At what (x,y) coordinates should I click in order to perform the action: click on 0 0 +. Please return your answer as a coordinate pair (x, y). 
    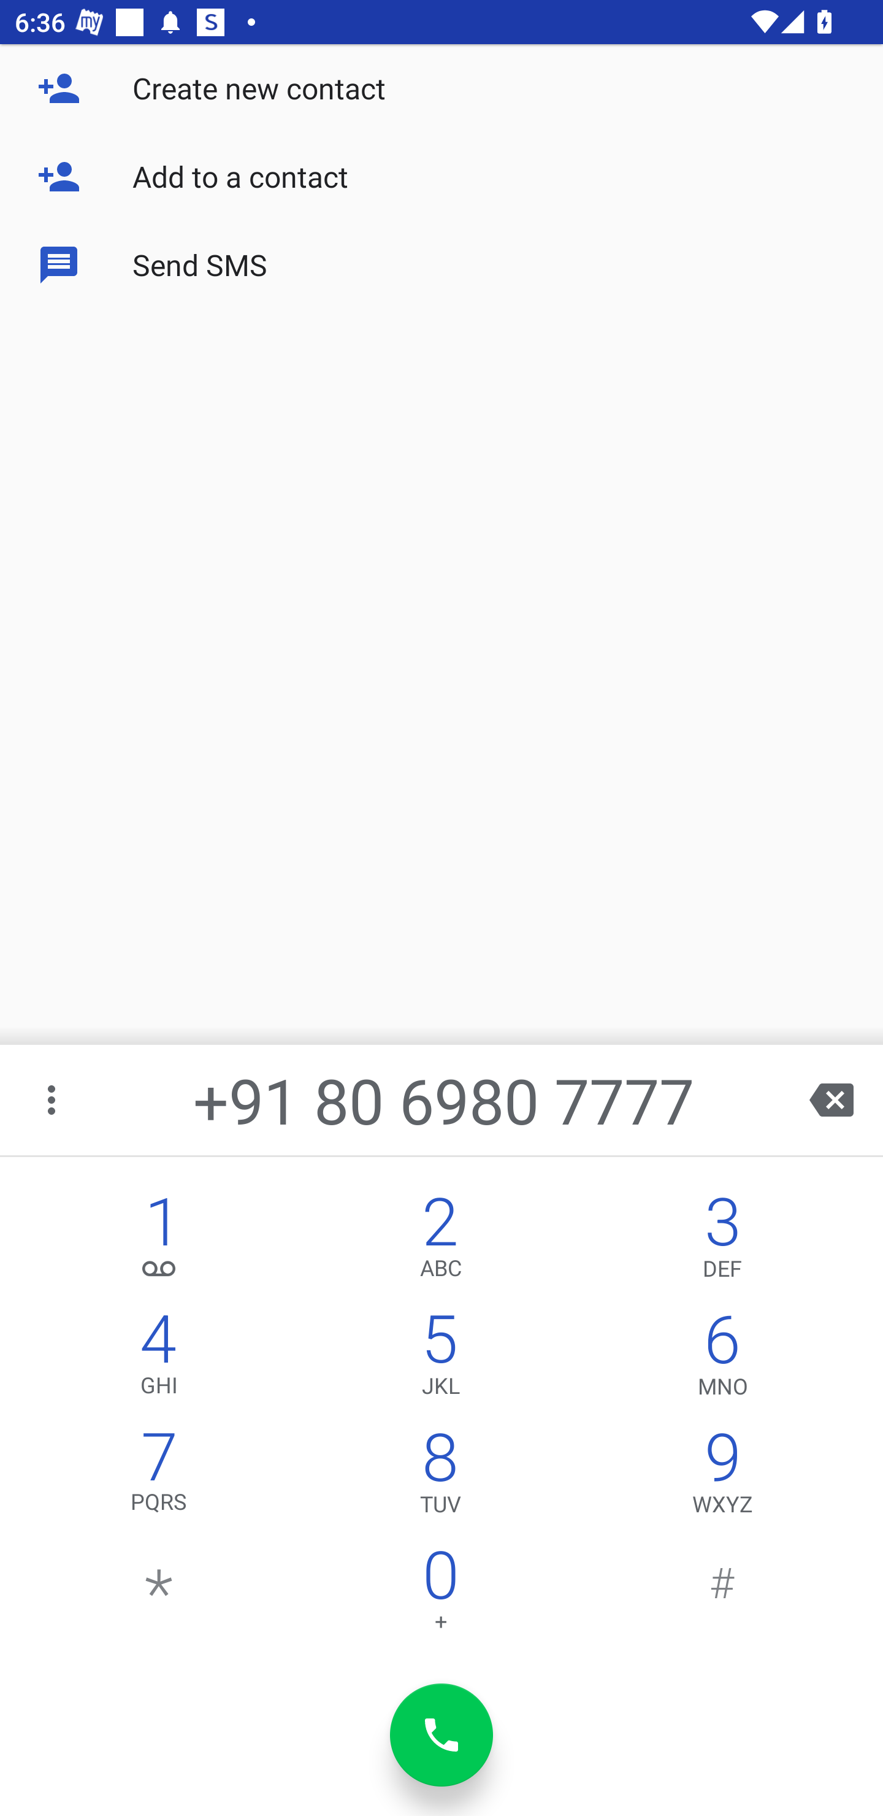
    Looking at the image, I should click on (440, 1595).